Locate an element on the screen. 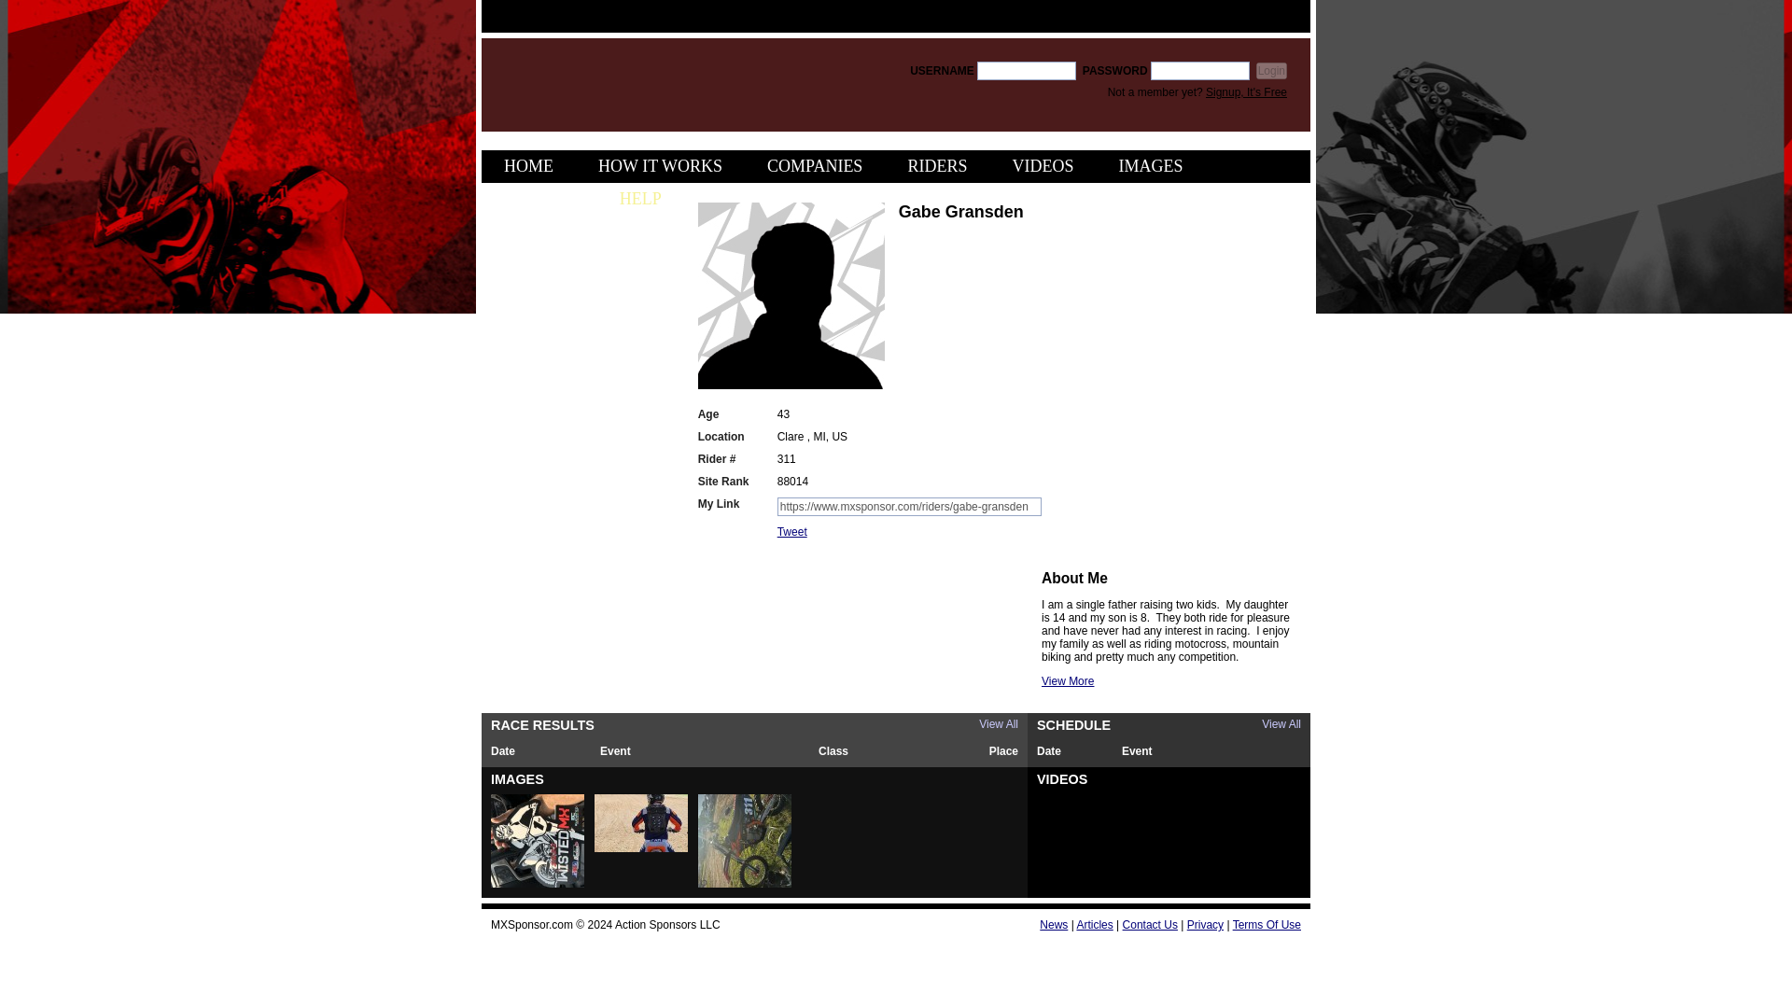  Action Sponsors LLC is located at coordinates (666, 924).